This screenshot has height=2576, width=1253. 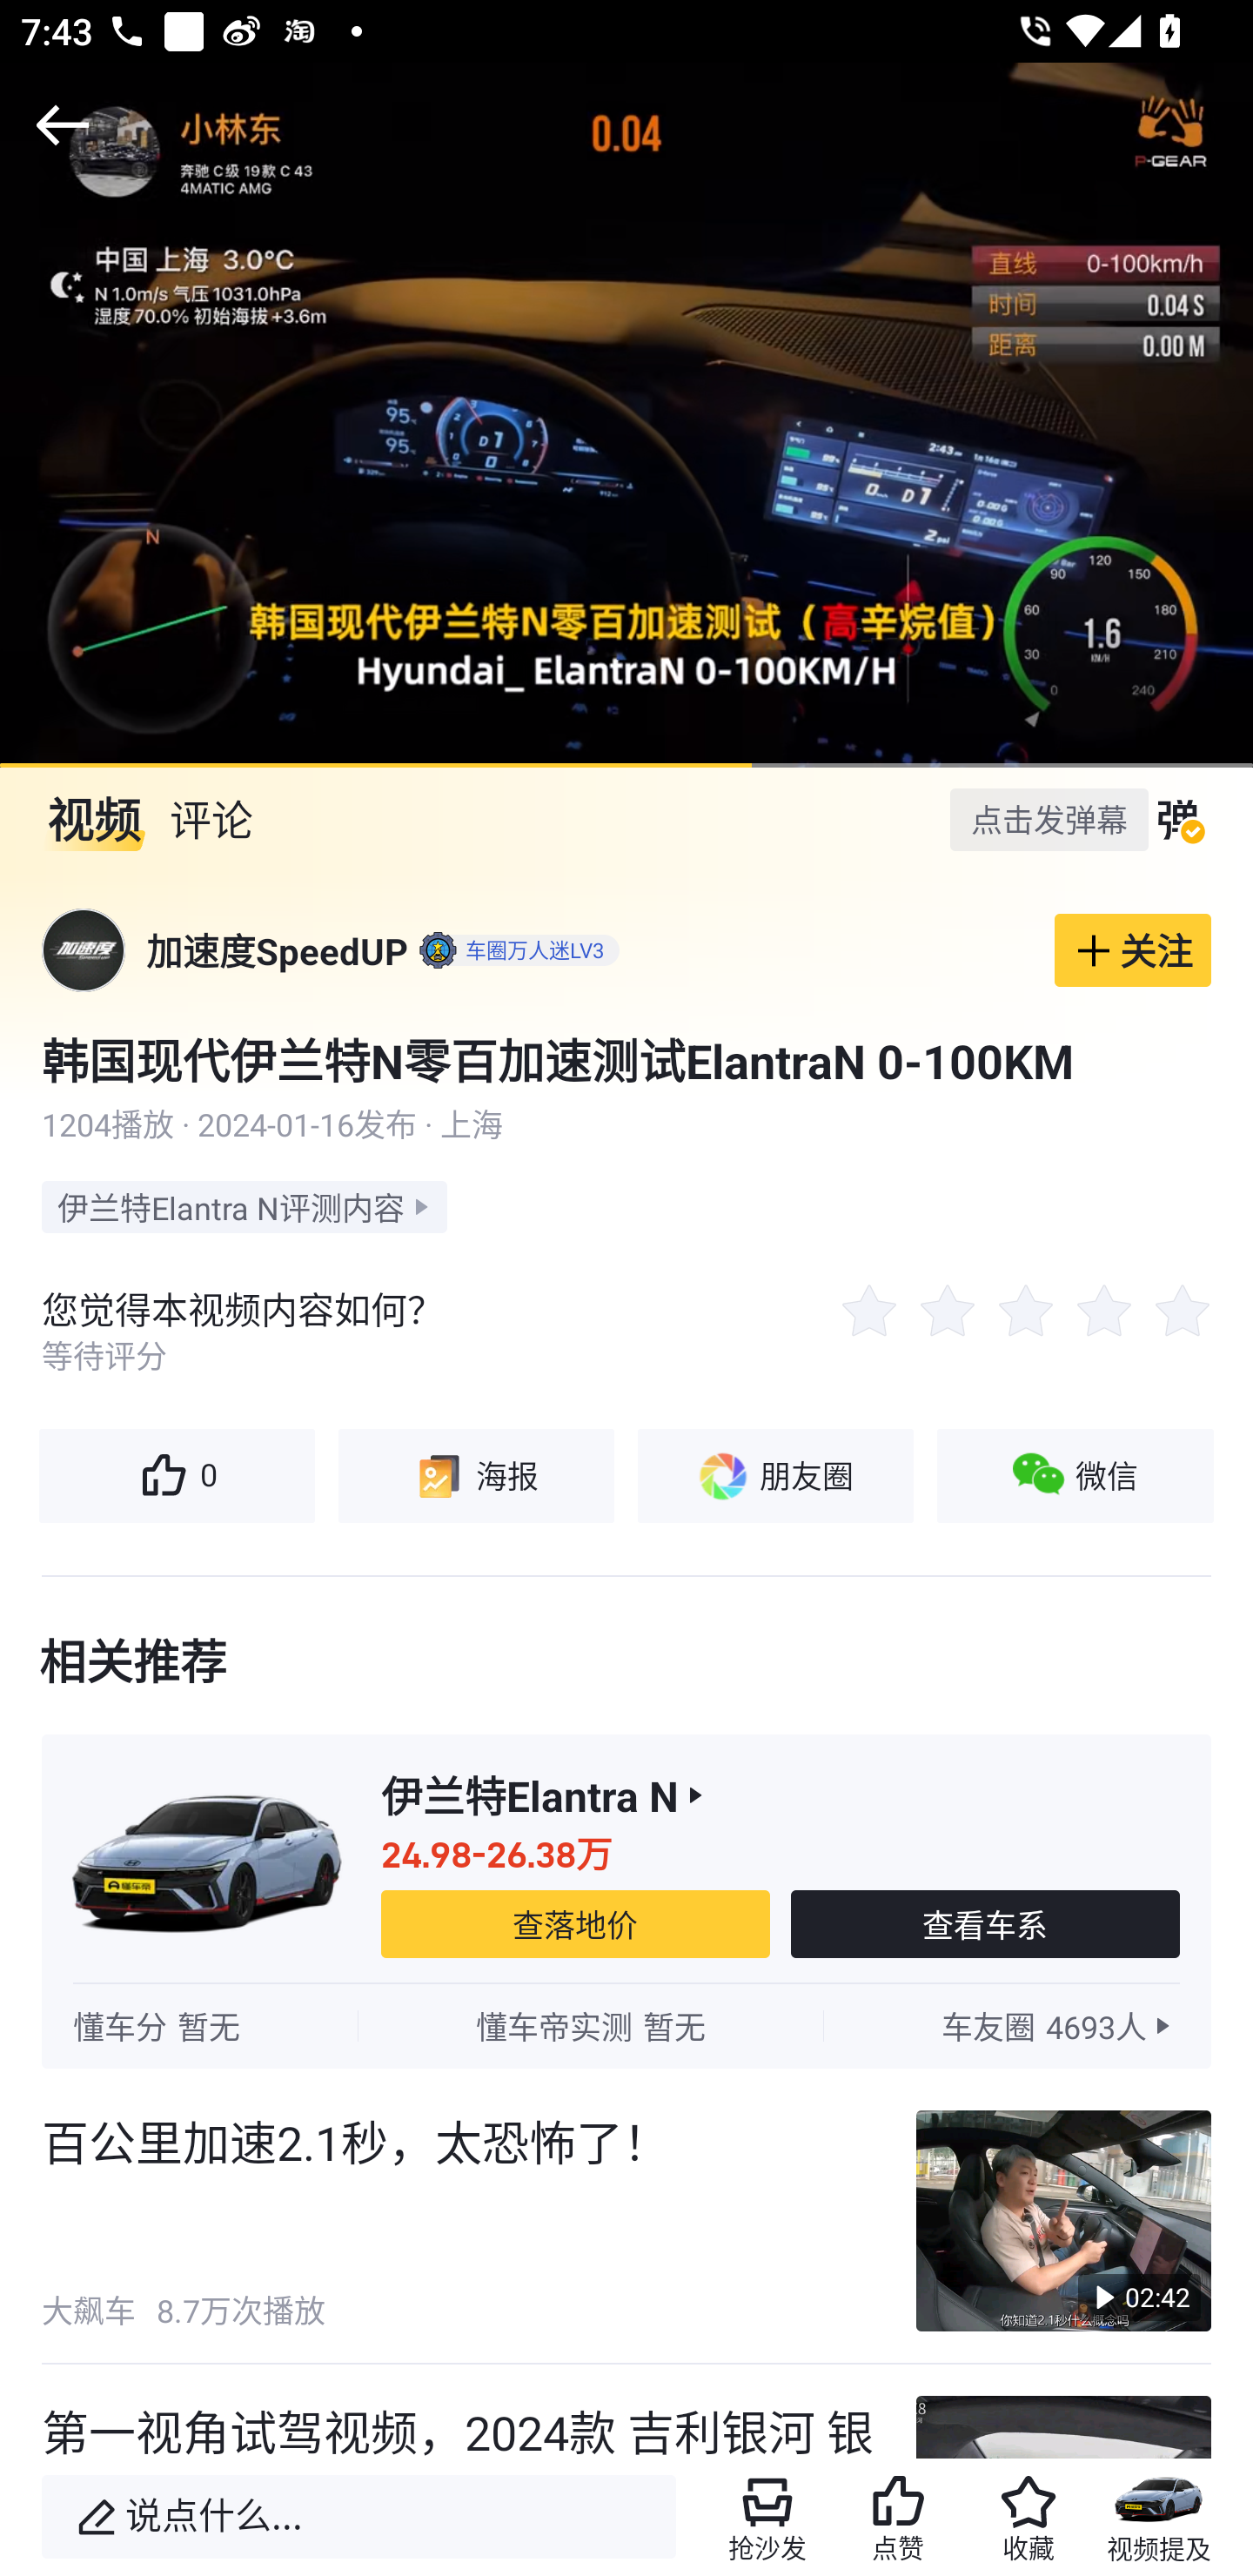 What do you see at coordinates (1059, 2026) in the screenshot?
I see `车友圈 4693人 ` at bounding box center [1059, 2026].